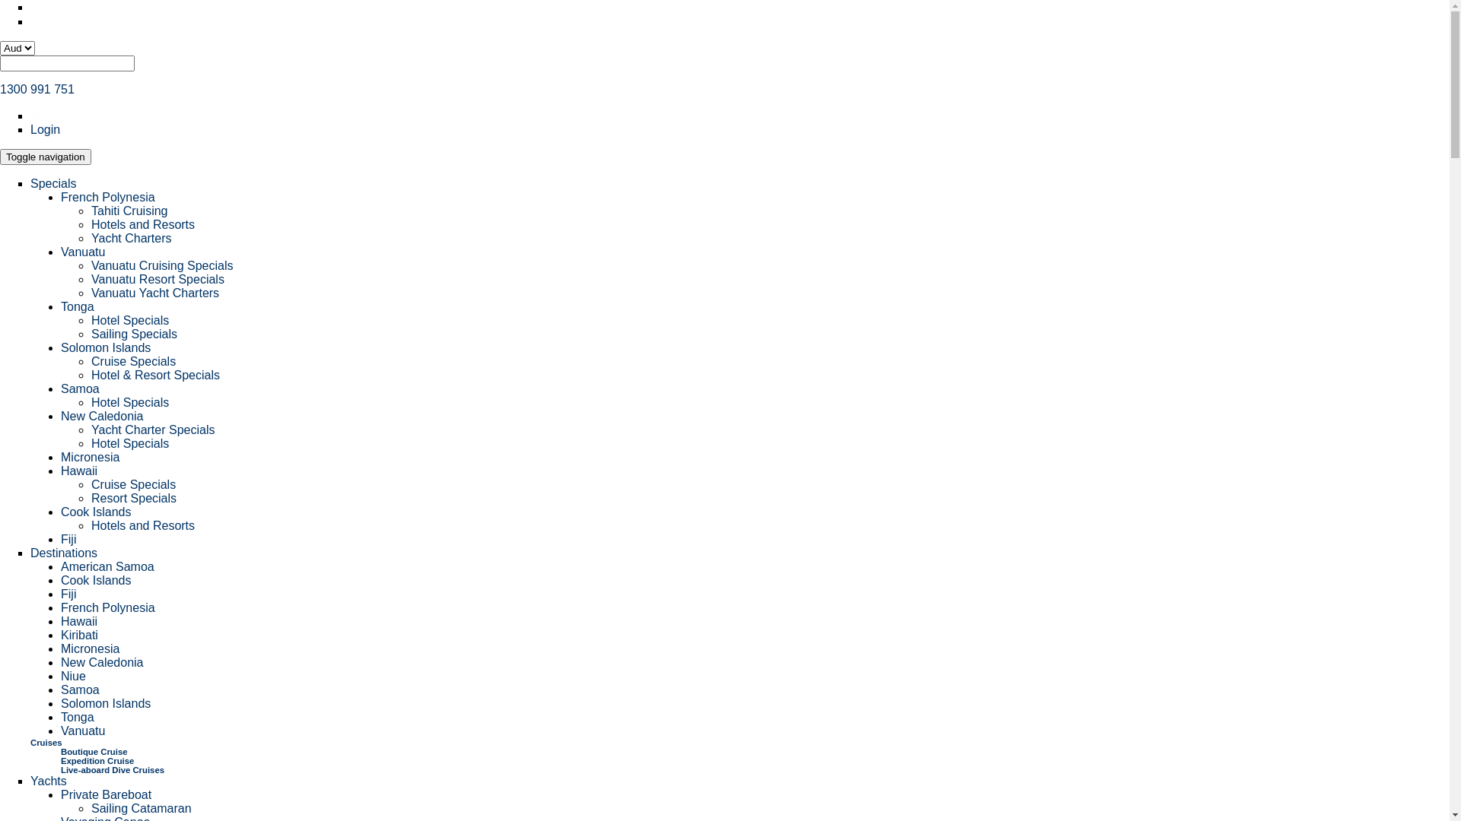 This screenshot has width=1461, height=821. Describe the element at coordinates (155, 293) in the screenshot. I see `Vanuatu Yacht Charters` at that location.